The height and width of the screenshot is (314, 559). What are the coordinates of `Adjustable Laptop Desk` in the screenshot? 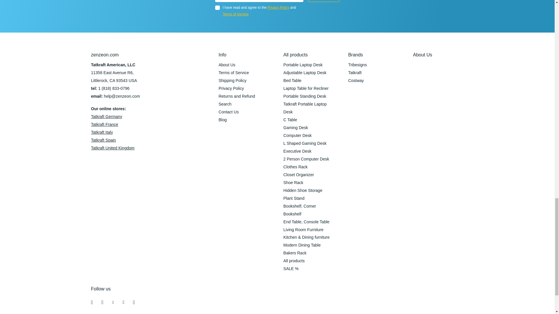 It's located at (305, 73).